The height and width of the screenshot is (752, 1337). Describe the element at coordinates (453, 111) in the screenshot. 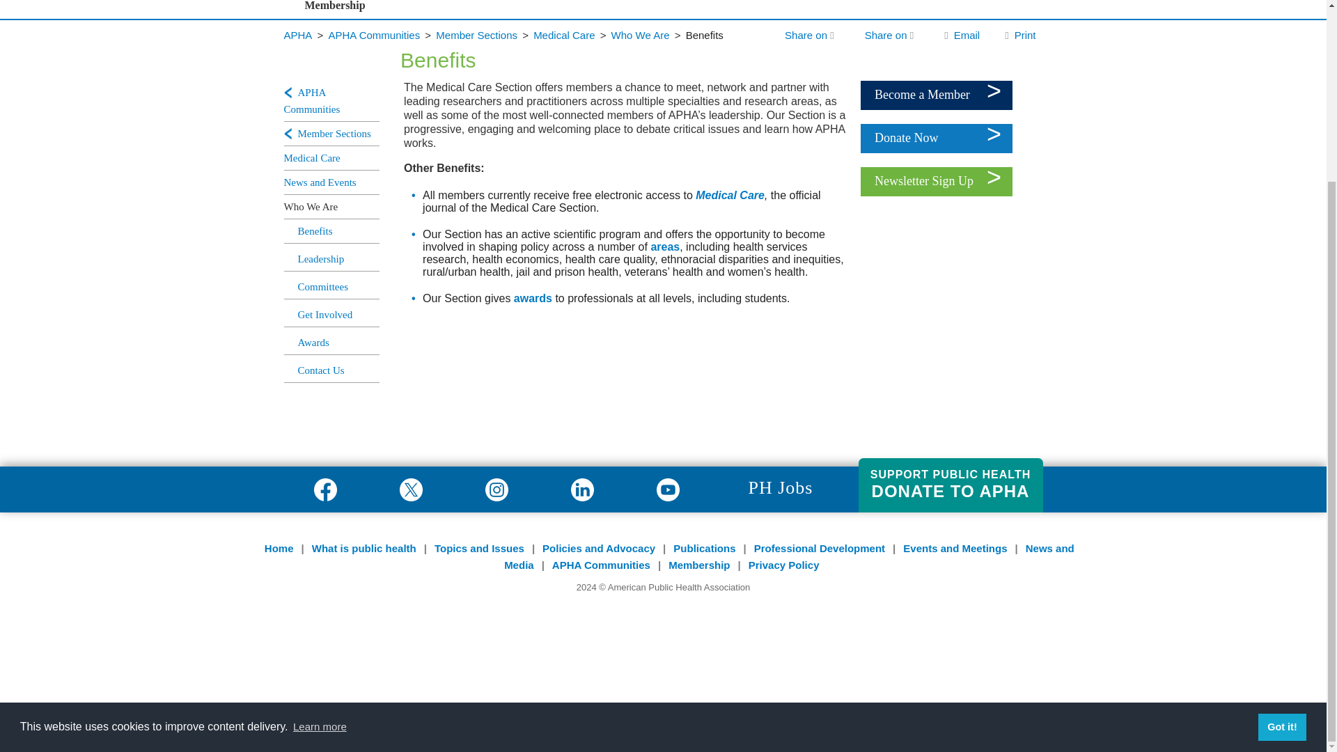

I see `Health Equity` at that location.